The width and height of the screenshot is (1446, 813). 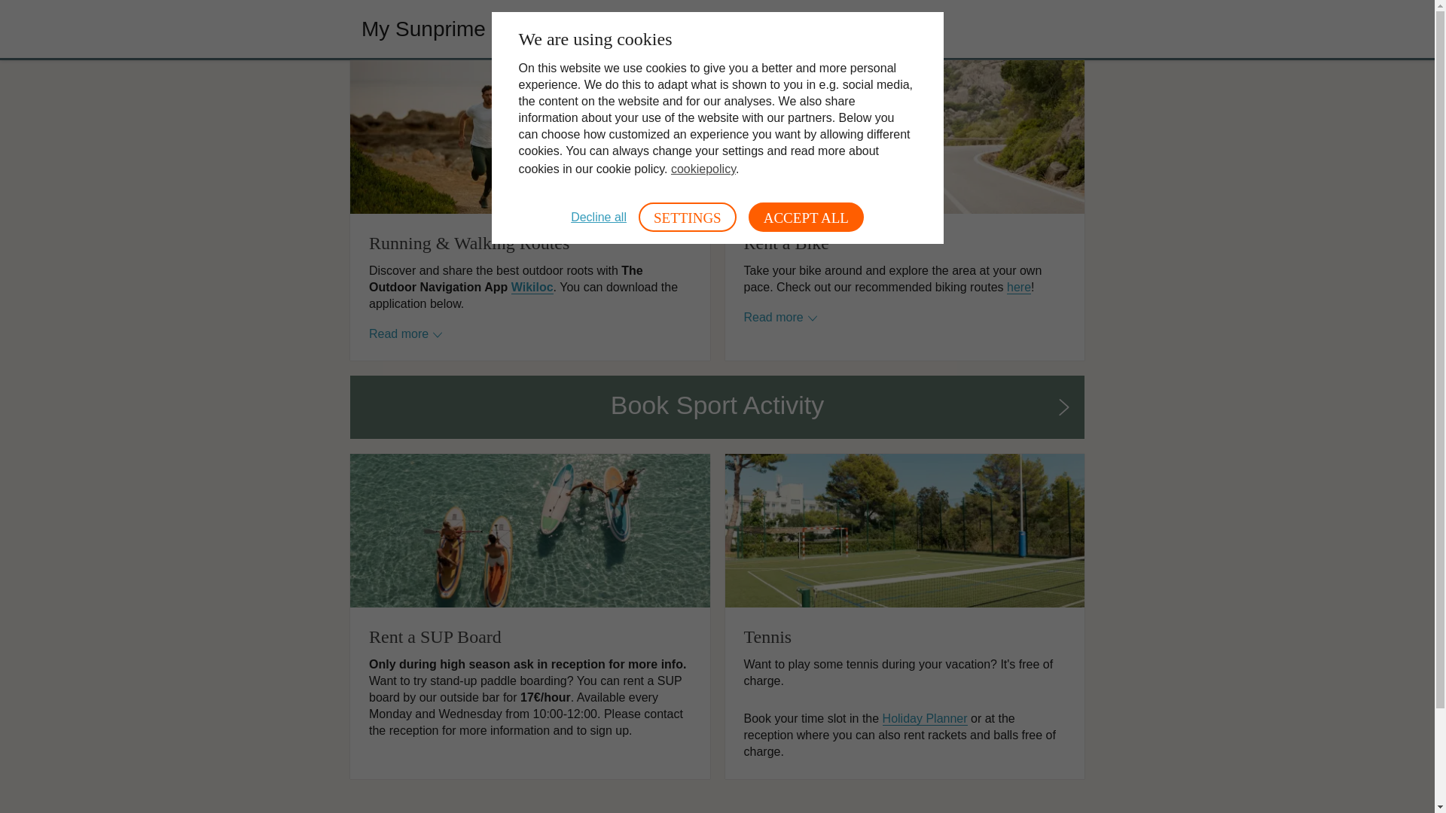 What do you see at coordinates (598, 217) in the screenshot?
I see `Decline all` at bounding box center [598, 217].